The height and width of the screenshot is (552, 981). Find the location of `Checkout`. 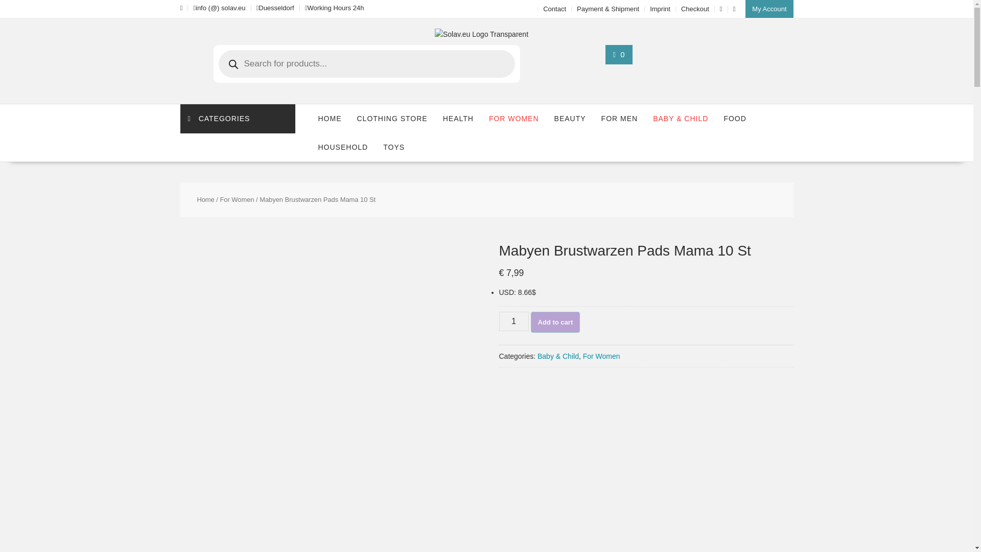

Checkout is located at coordinates (695, 8).